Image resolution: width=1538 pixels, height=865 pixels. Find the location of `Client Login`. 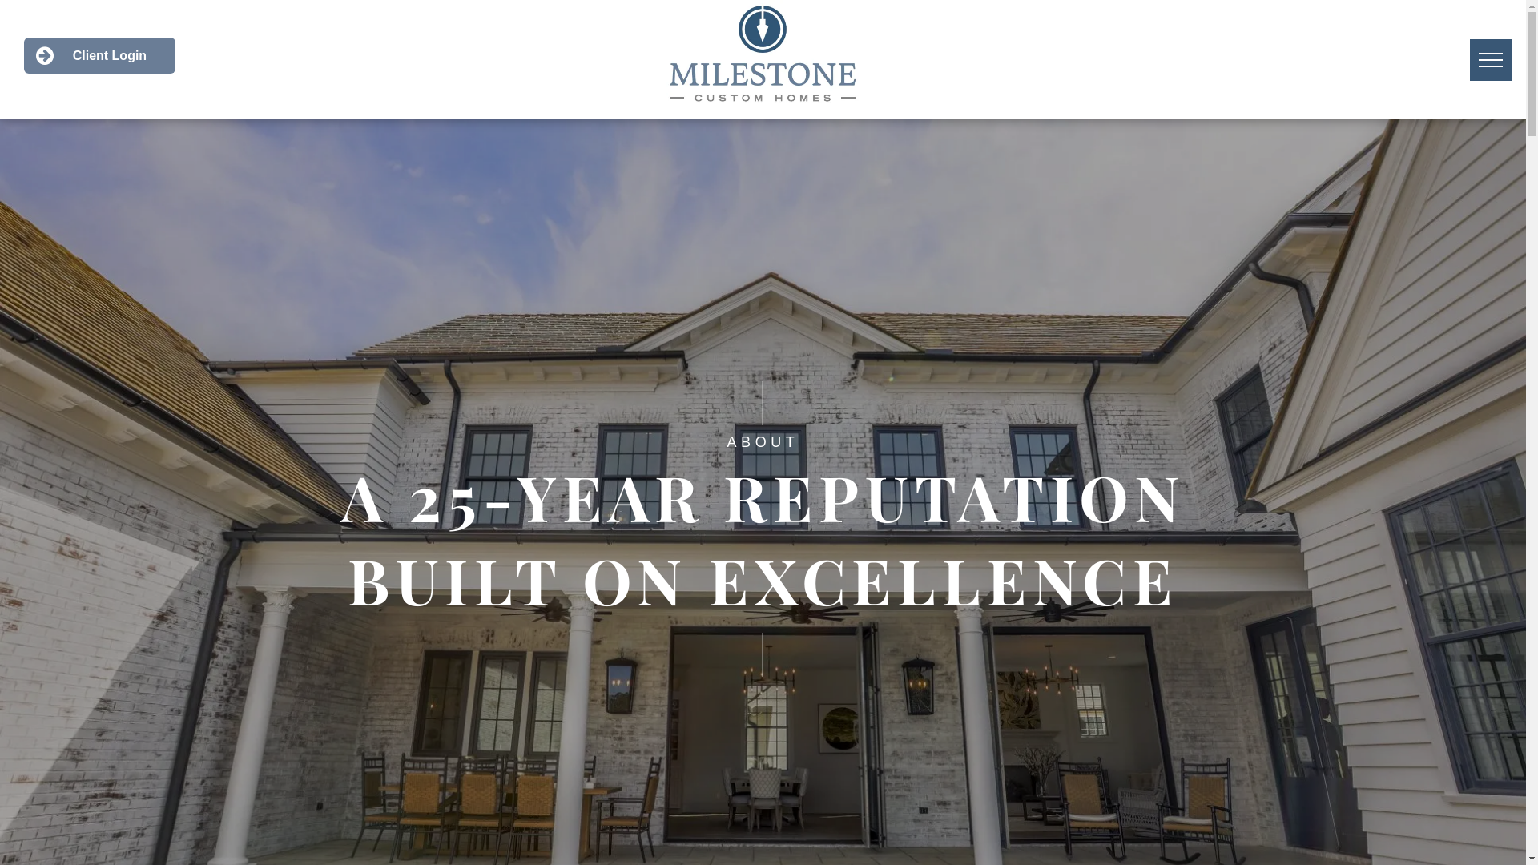

Client Login is located at coordinates (99, 56).